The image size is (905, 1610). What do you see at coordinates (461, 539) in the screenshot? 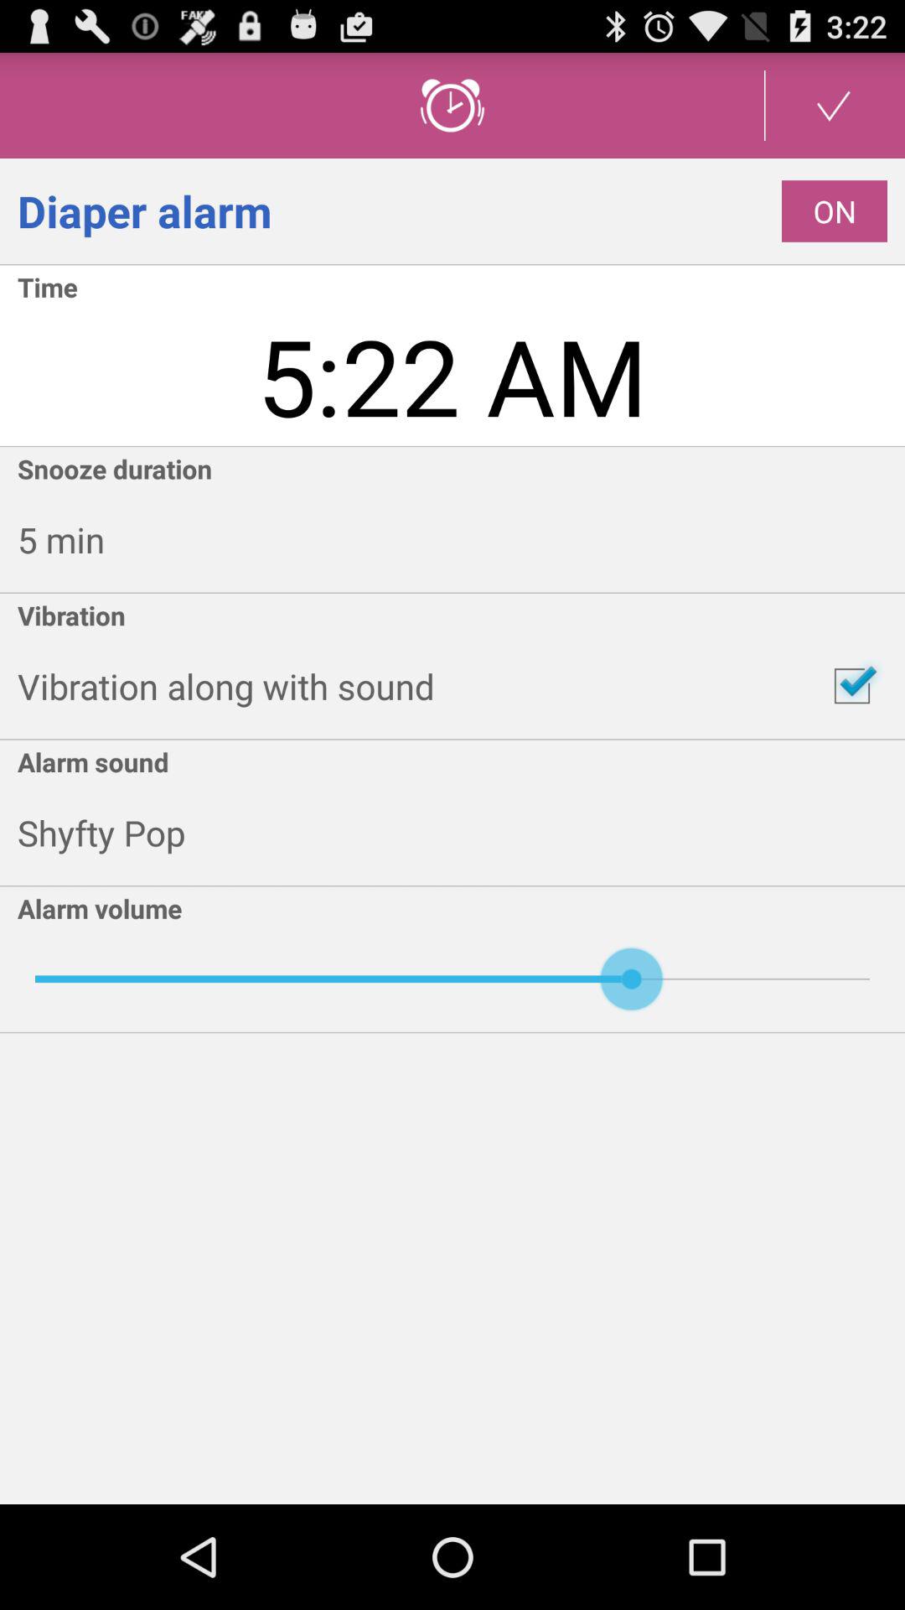
I see `swipe until 5 min item` at bounding box center [461, 539].